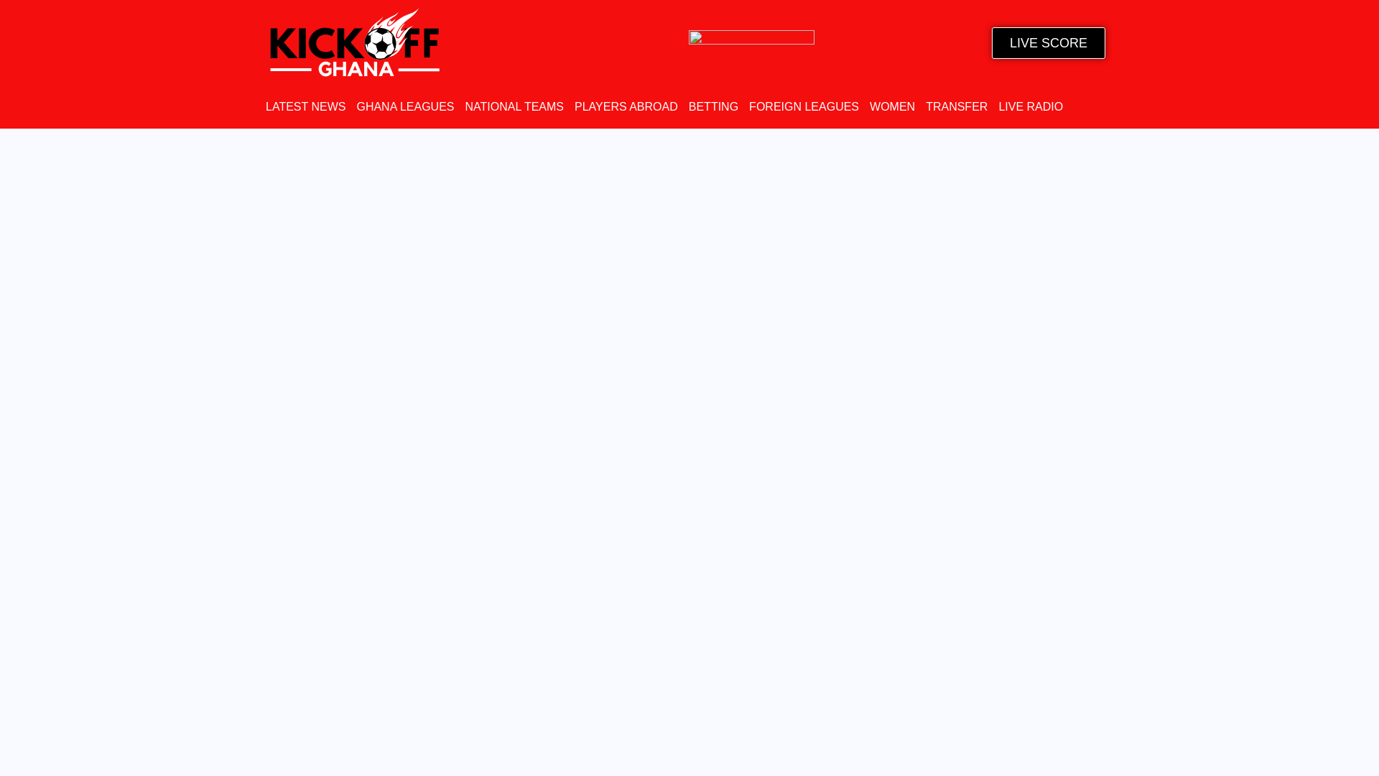 This screenshot has height=776, width=1379. Describe the element at coordinates (892, 106) in the screenshot. I see `WOMEN` at that location.